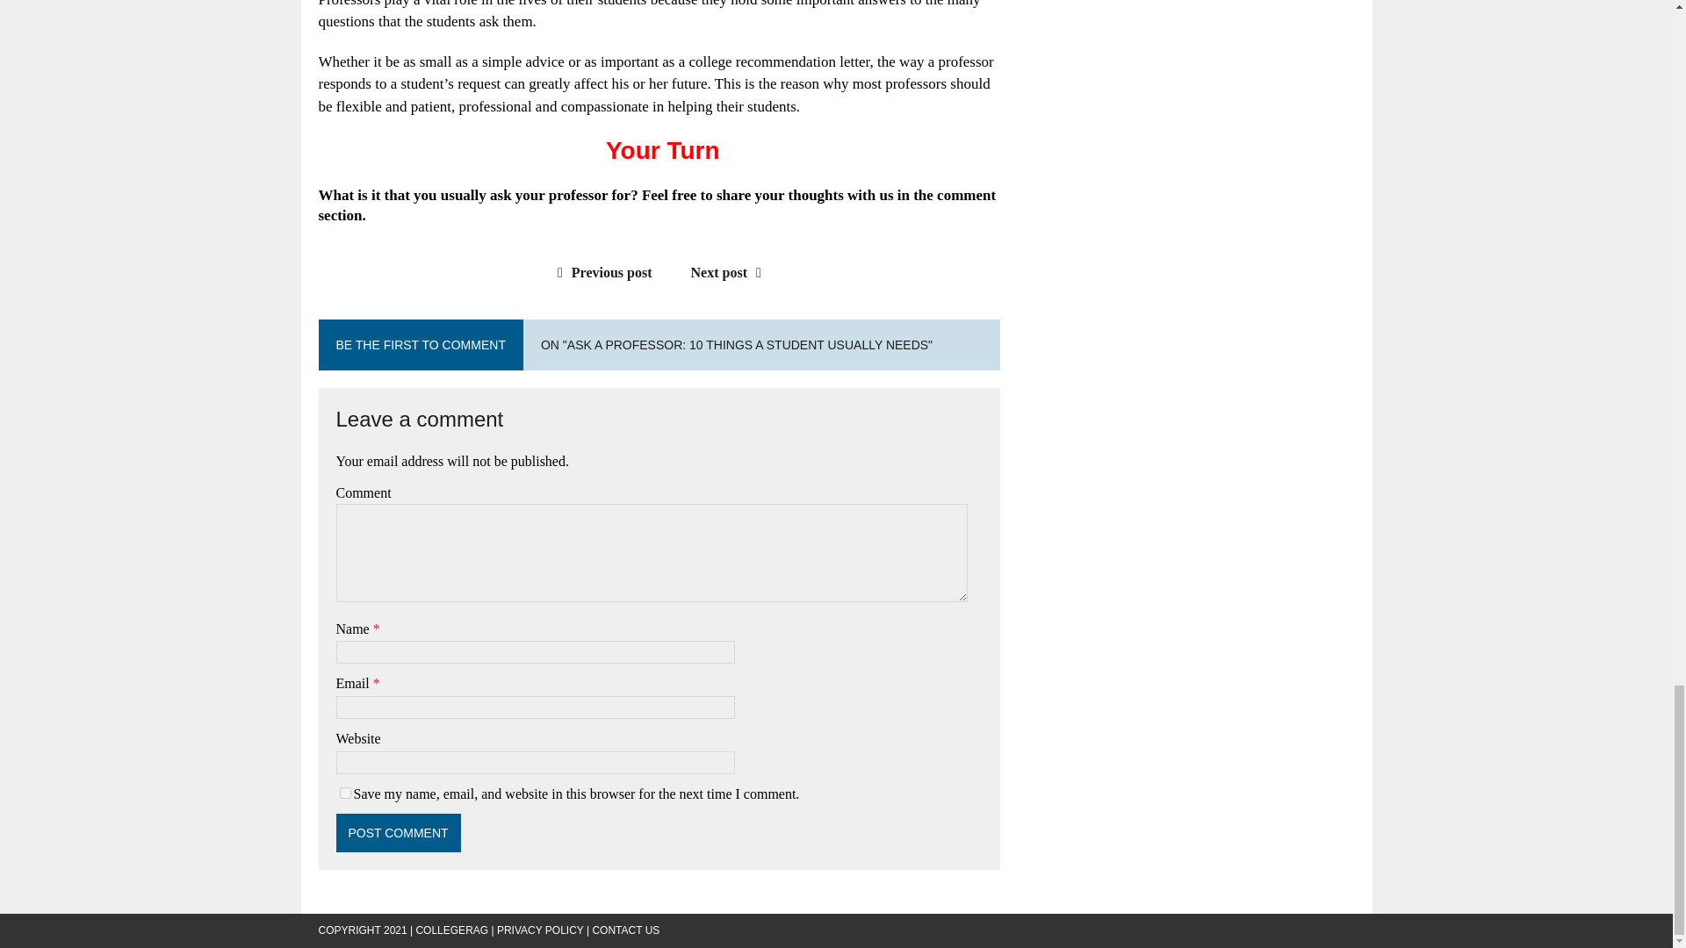 The height and width of the screenshot is (948, 1686). I want to click on Next post, so click(731, 272).